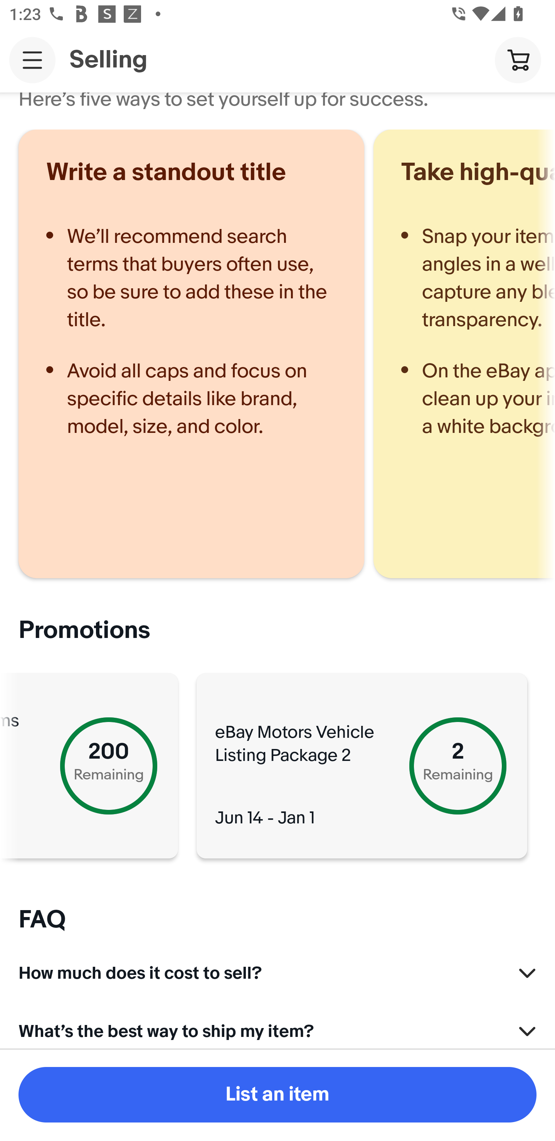 The height and width of the screenshot is (1141, 555). I want to click on Cart button shopping cart, so click(518, 59).